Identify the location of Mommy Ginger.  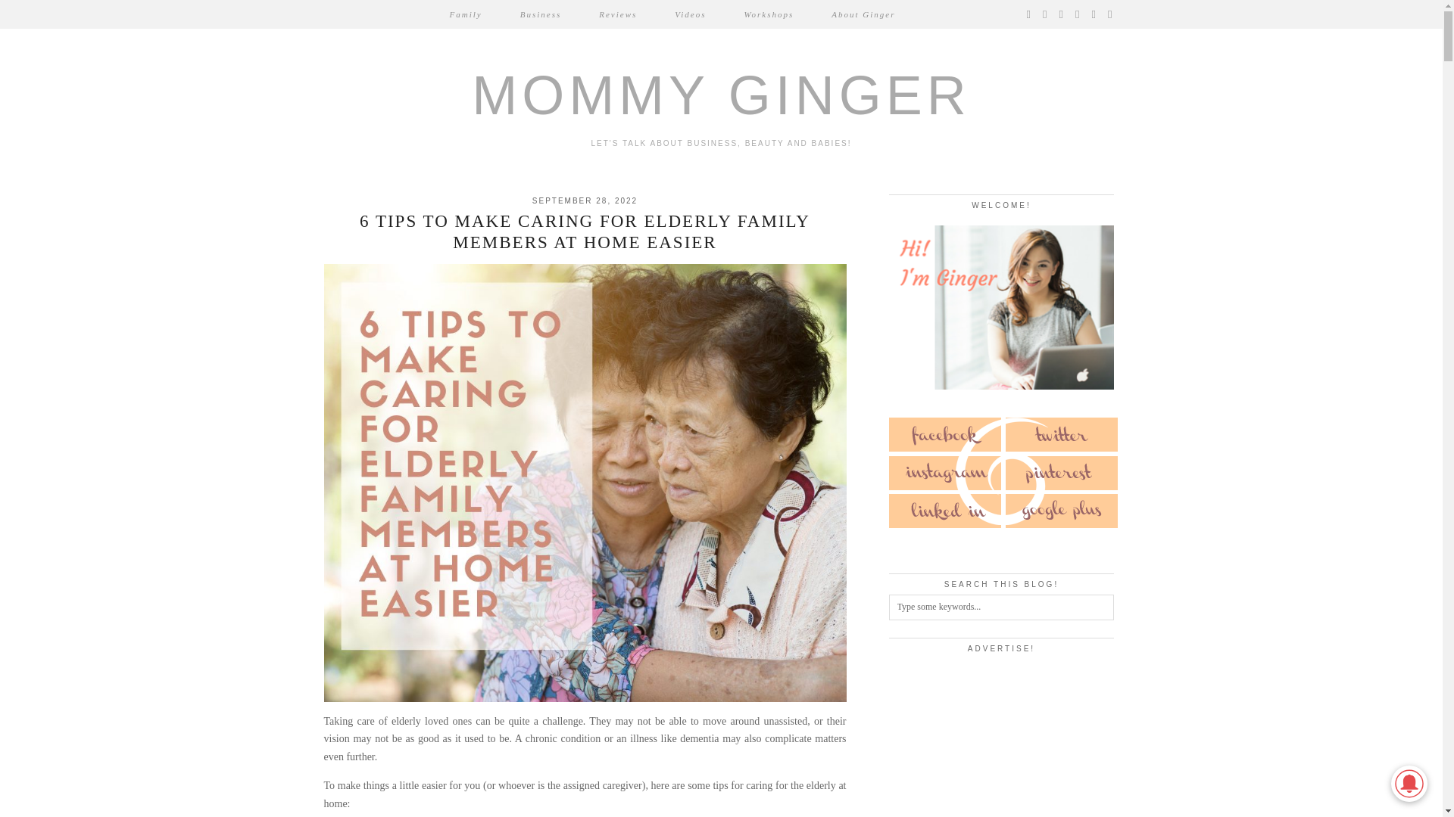
(721, 95).